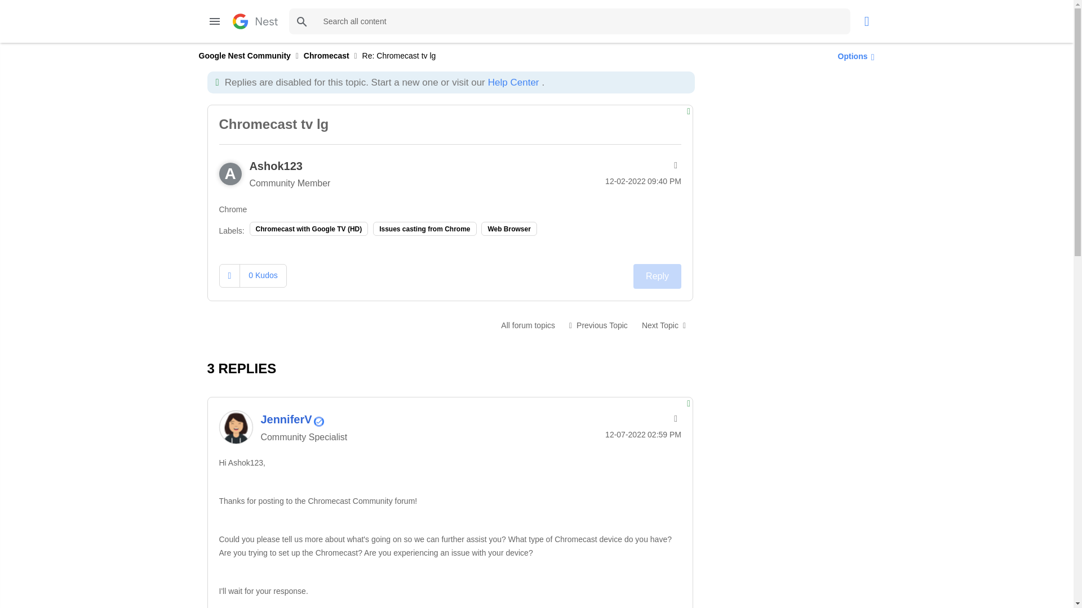 The image size is (1082, 608). Describe the element at coordinates (243, 55) in the screenshot. I see `Google Nest Community` at that location.